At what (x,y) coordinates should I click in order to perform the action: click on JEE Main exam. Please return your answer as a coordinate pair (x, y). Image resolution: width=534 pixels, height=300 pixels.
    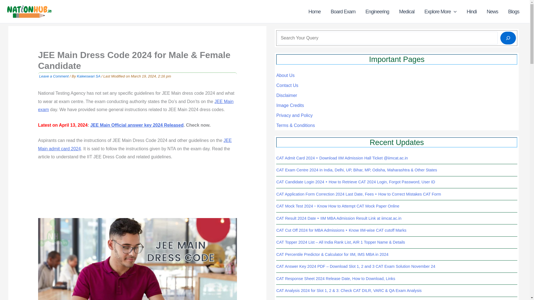
    Looking at the image, I should click on (136, 106).